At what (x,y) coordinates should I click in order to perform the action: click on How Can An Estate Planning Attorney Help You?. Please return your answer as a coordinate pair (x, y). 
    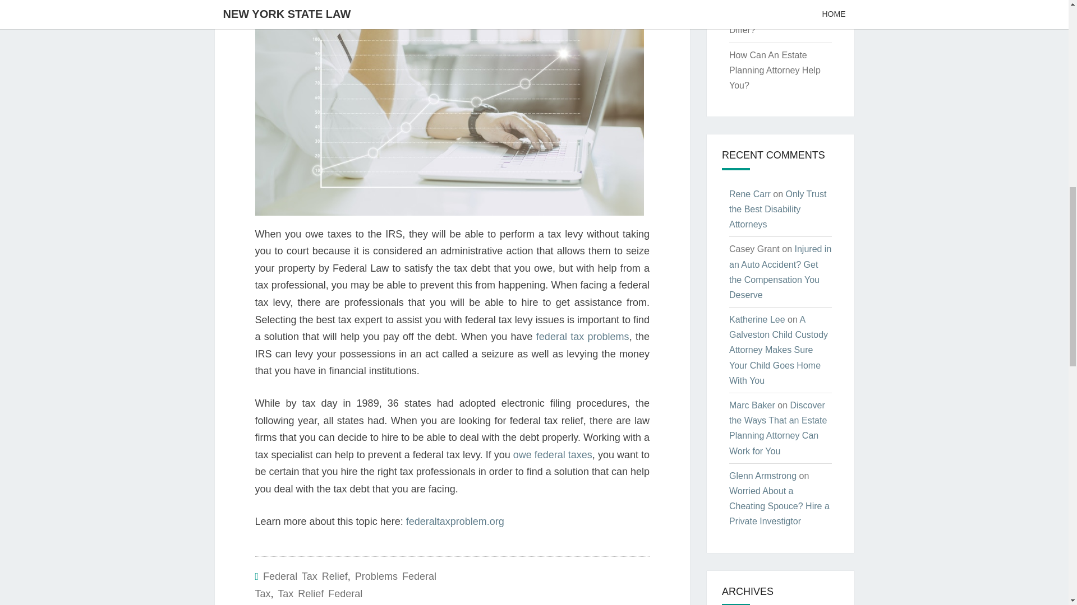
    Looking at the image, I should click on (775, 69).